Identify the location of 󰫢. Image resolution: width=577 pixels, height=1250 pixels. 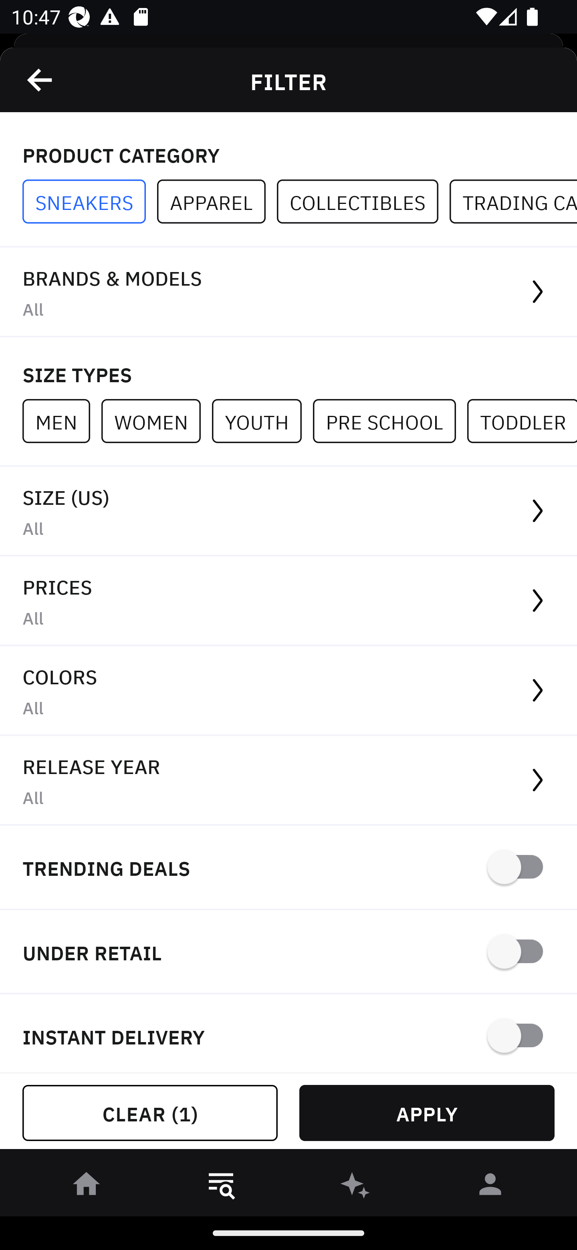
(356, 1187).